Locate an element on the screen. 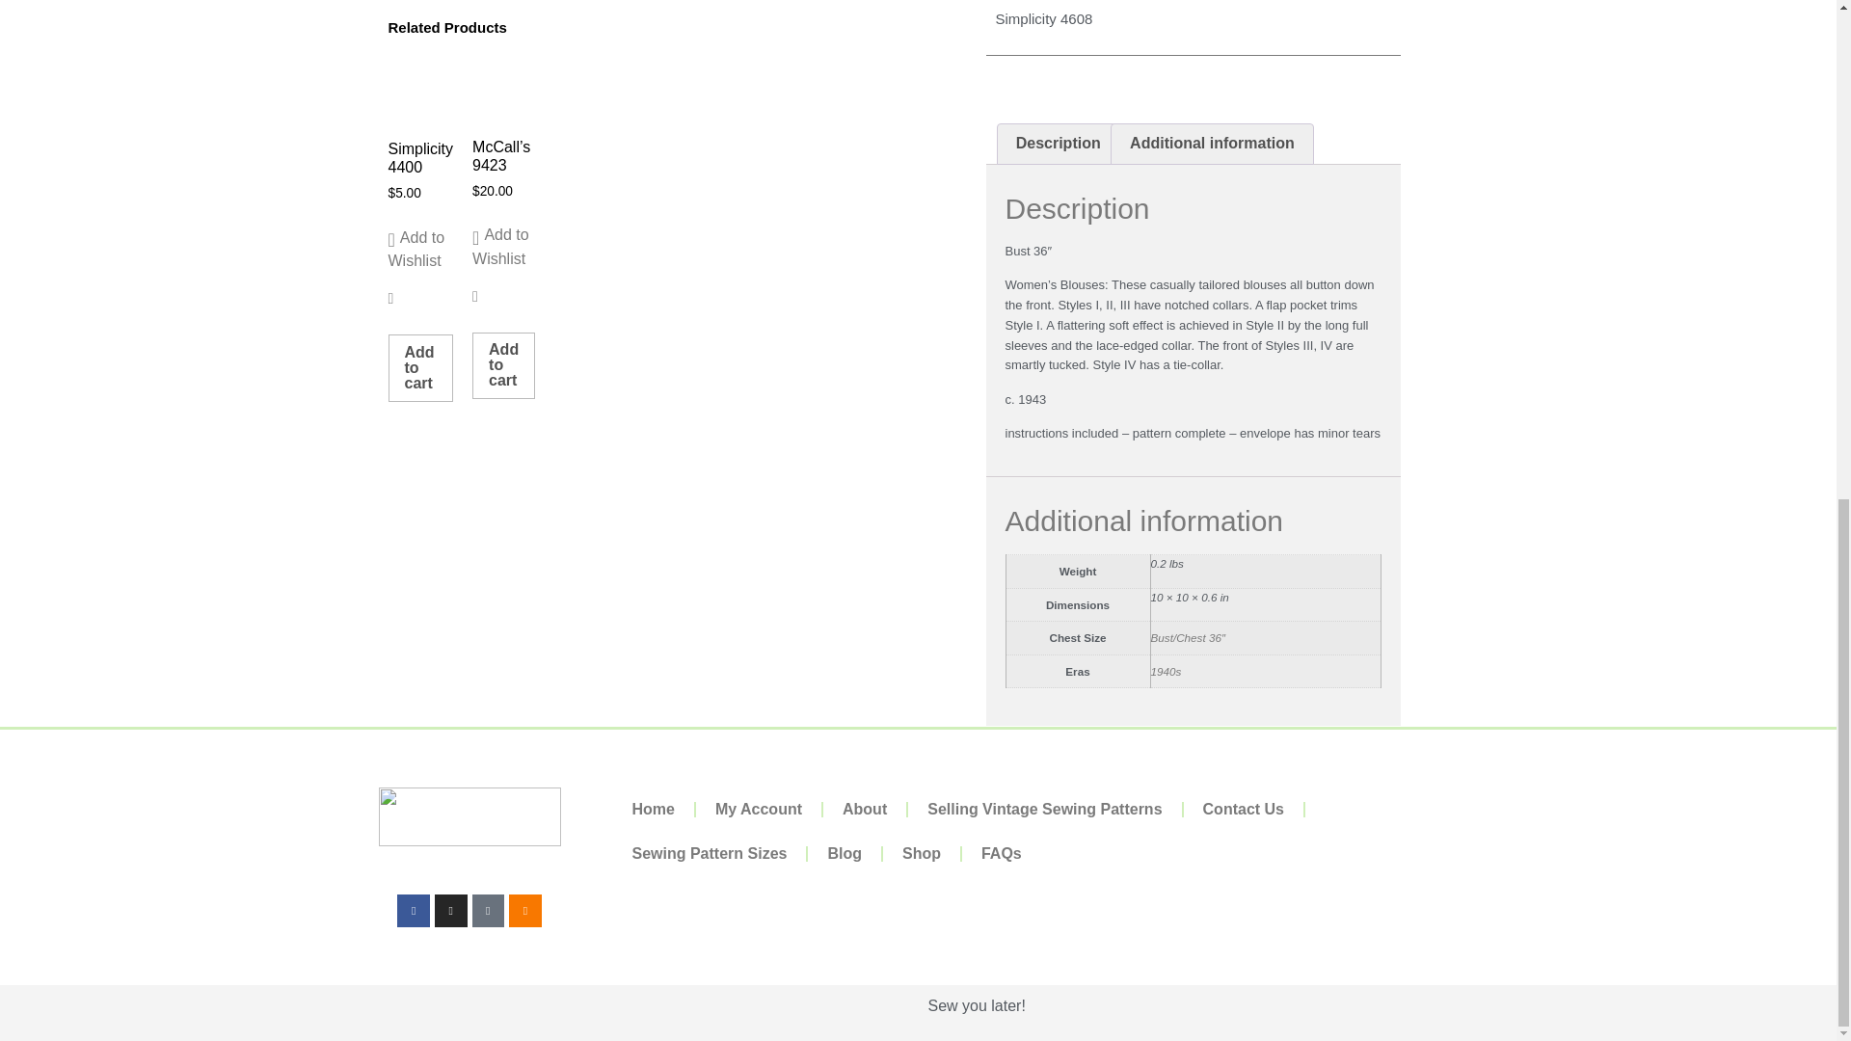  Description is located at coordinates (1057, 144).